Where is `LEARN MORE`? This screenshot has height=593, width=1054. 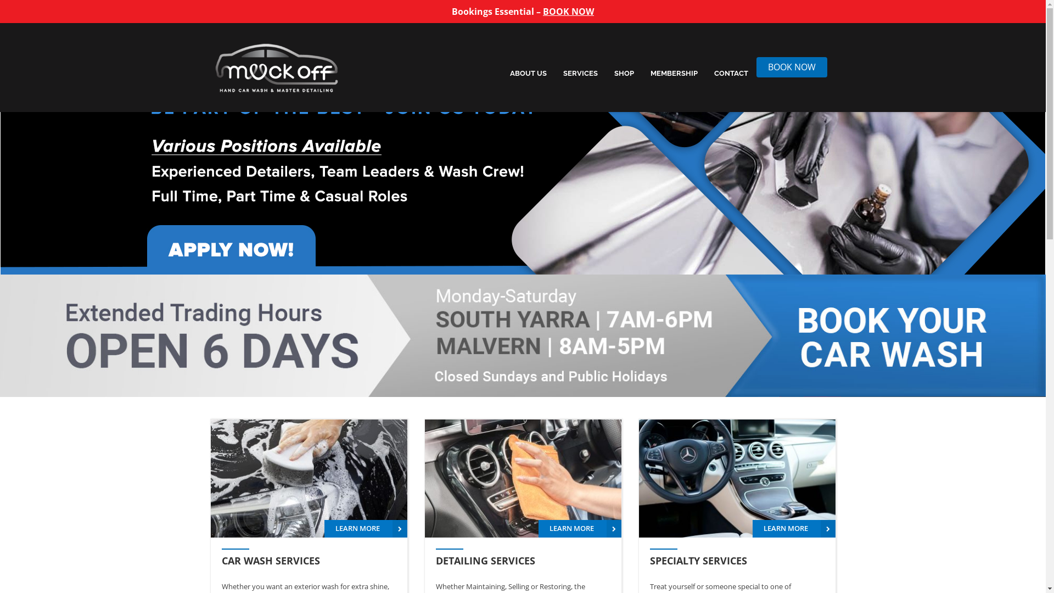
LEARN MORE is located at coordinates (579, 529).